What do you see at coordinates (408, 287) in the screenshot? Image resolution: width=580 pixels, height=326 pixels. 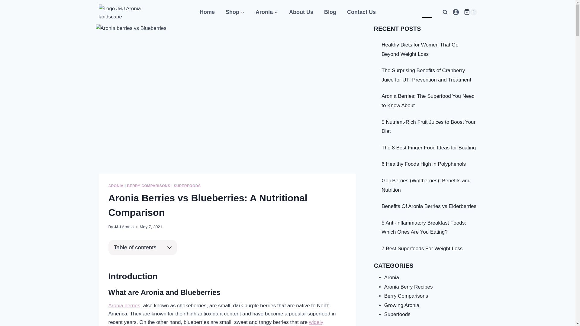 I see `Aronia Berry Recipes` at bounding box center [408, 287].